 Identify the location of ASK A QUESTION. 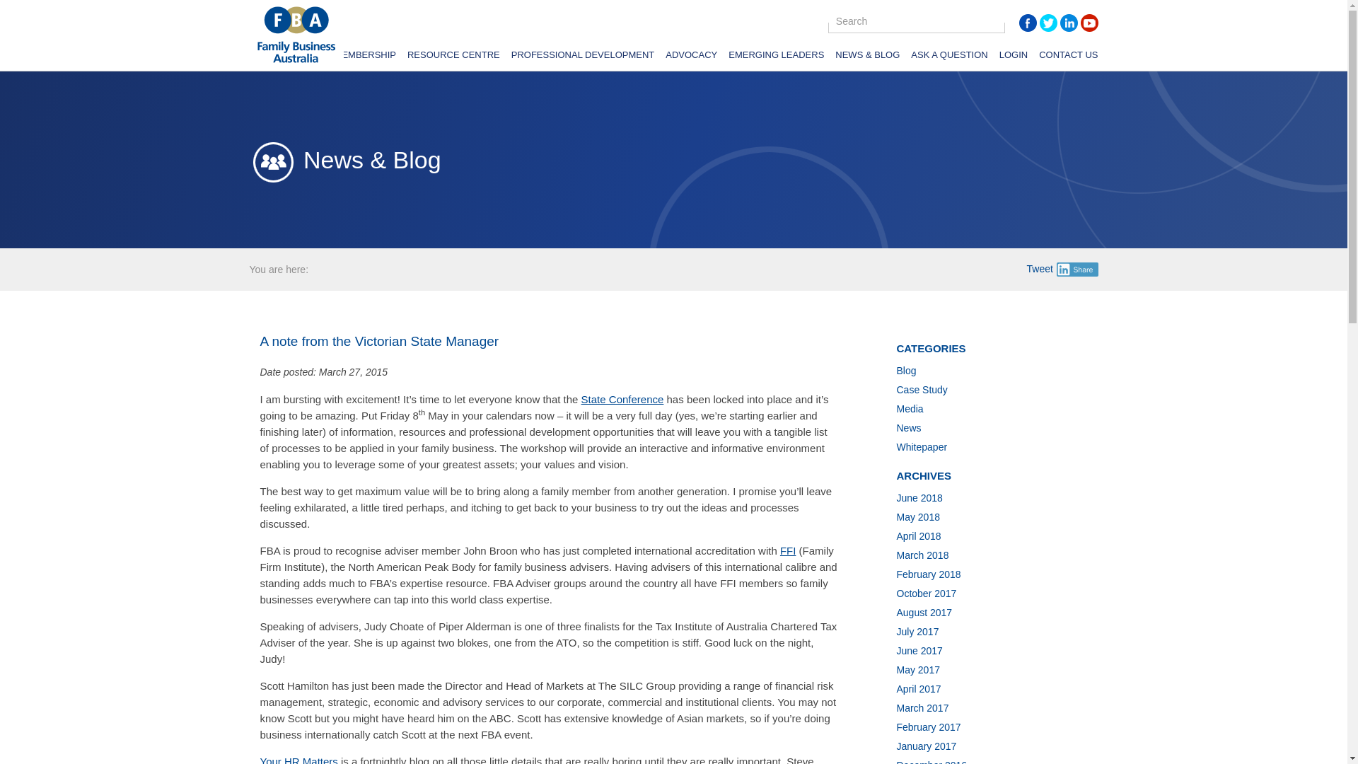
(949, 57).